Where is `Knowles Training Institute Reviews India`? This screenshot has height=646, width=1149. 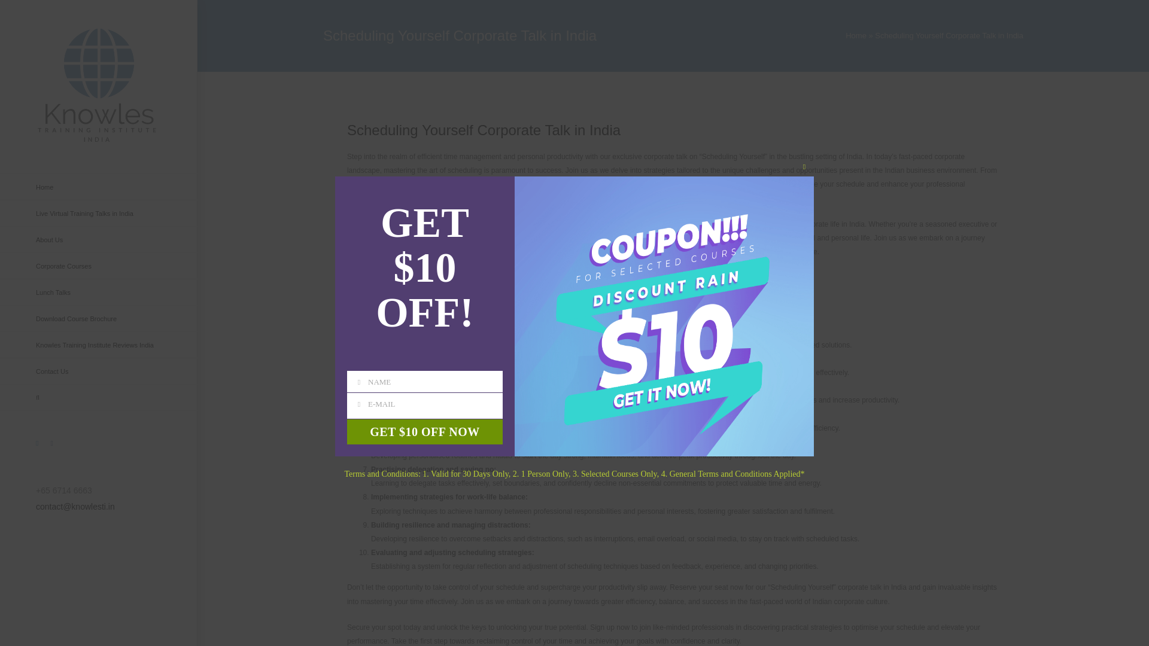 Knowles Training Institute Reviews India is located at coordinates (99, 345).